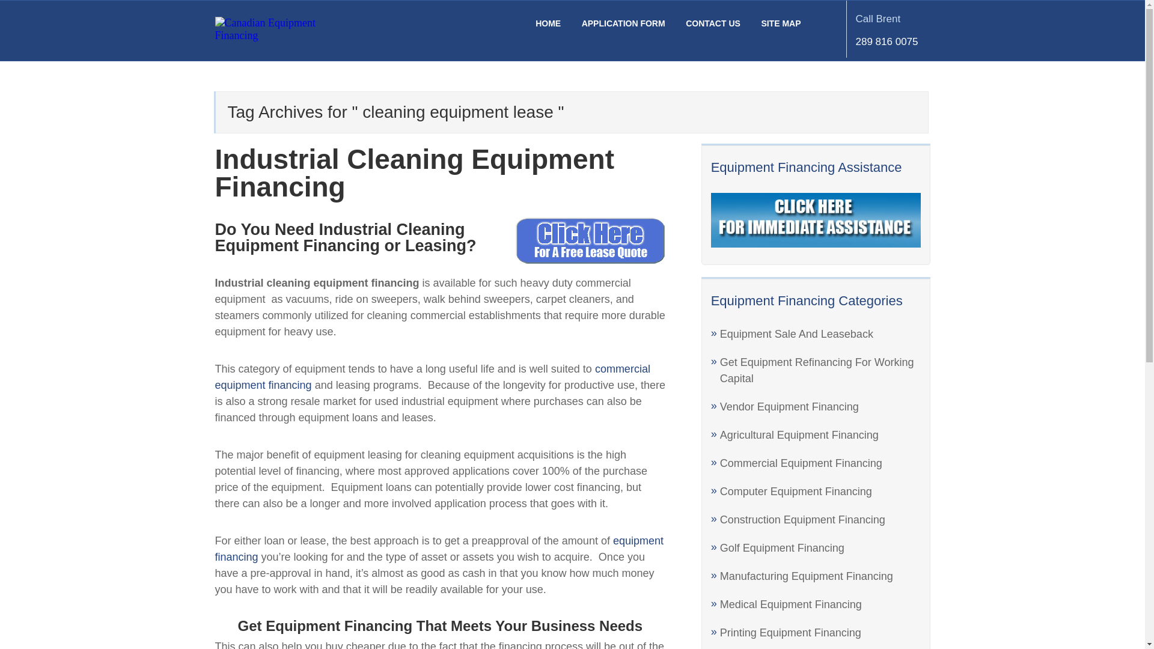 This screenshot has height=649, width=1154. I want to click on Equipment Sale And Leaseback, so click(790, 632).